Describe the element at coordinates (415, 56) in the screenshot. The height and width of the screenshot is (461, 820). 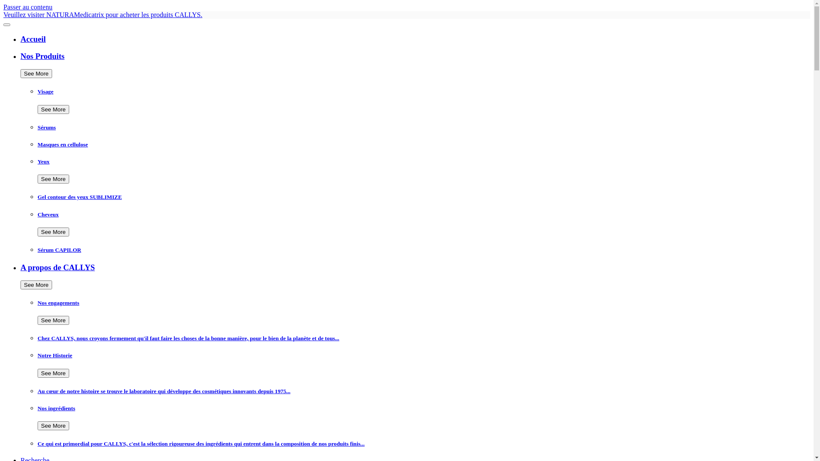
I see `Nos Produits` at that location.